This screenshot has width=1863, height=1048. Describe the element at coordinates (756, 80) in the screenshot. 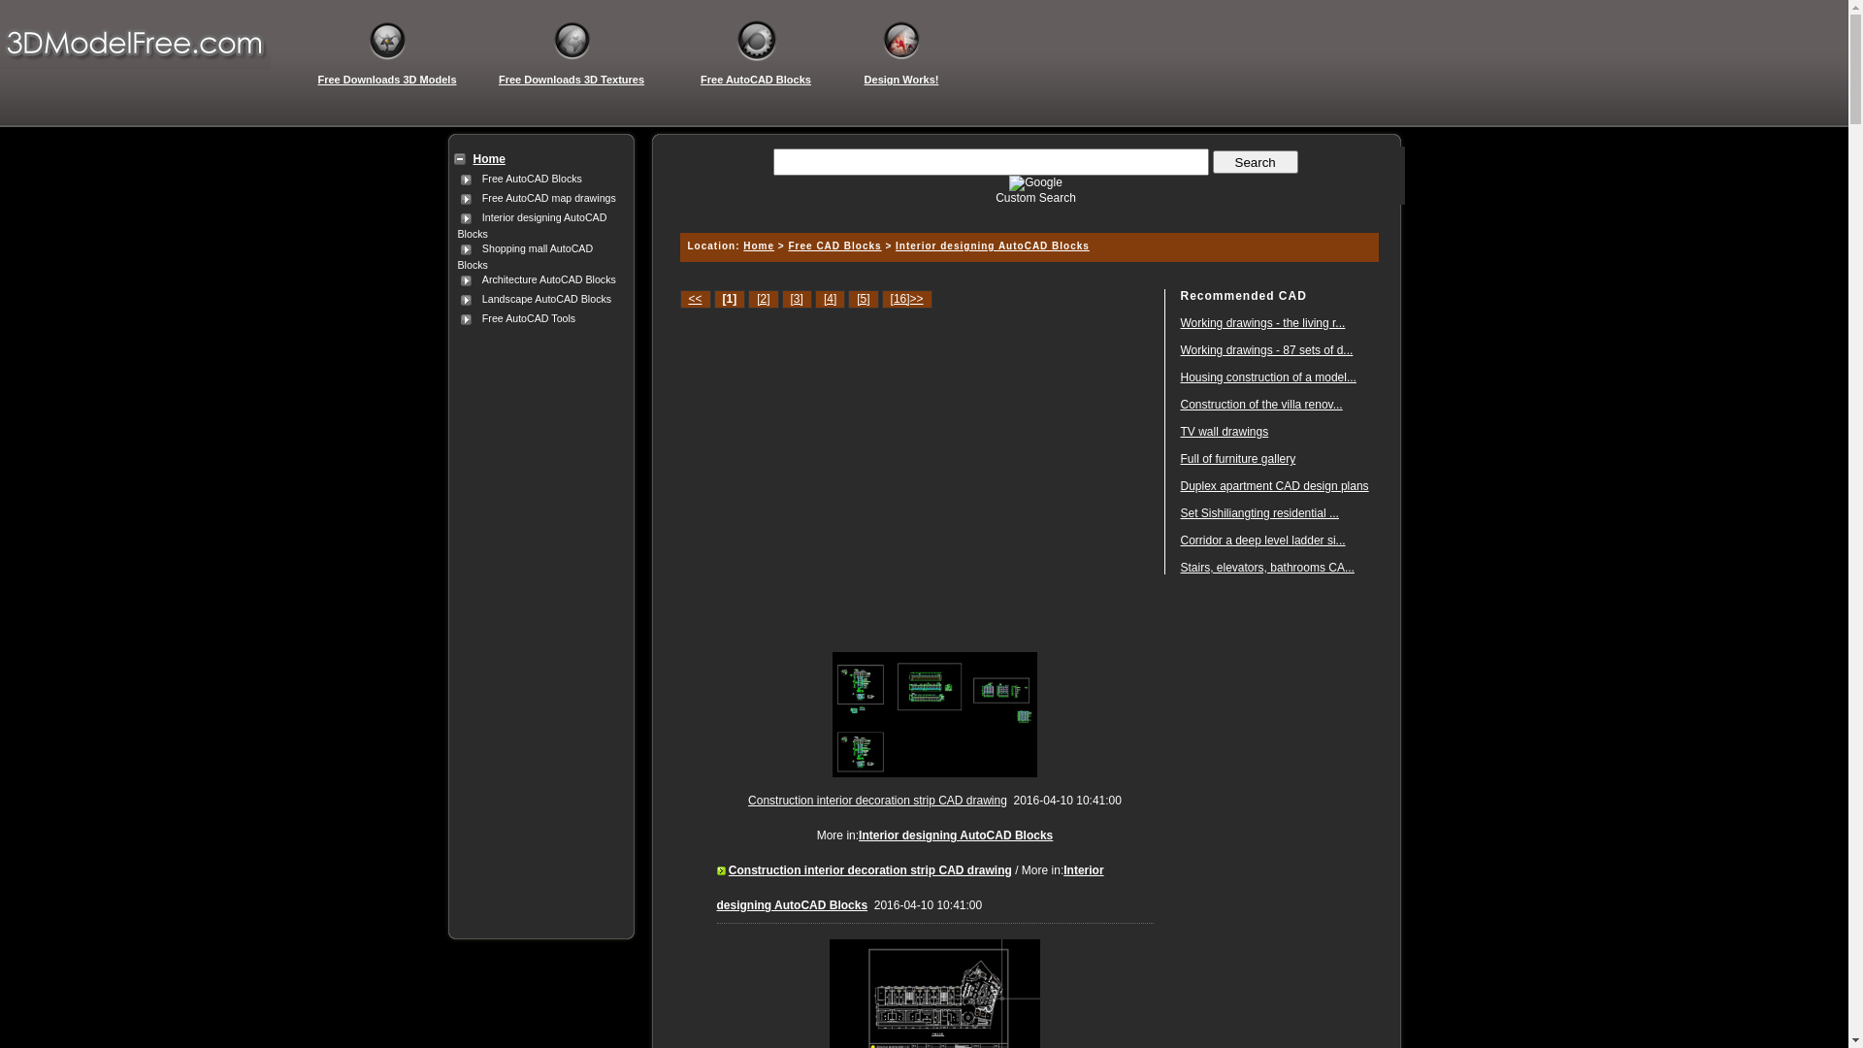

I see `Free AutoCAD Blocks` at that location.